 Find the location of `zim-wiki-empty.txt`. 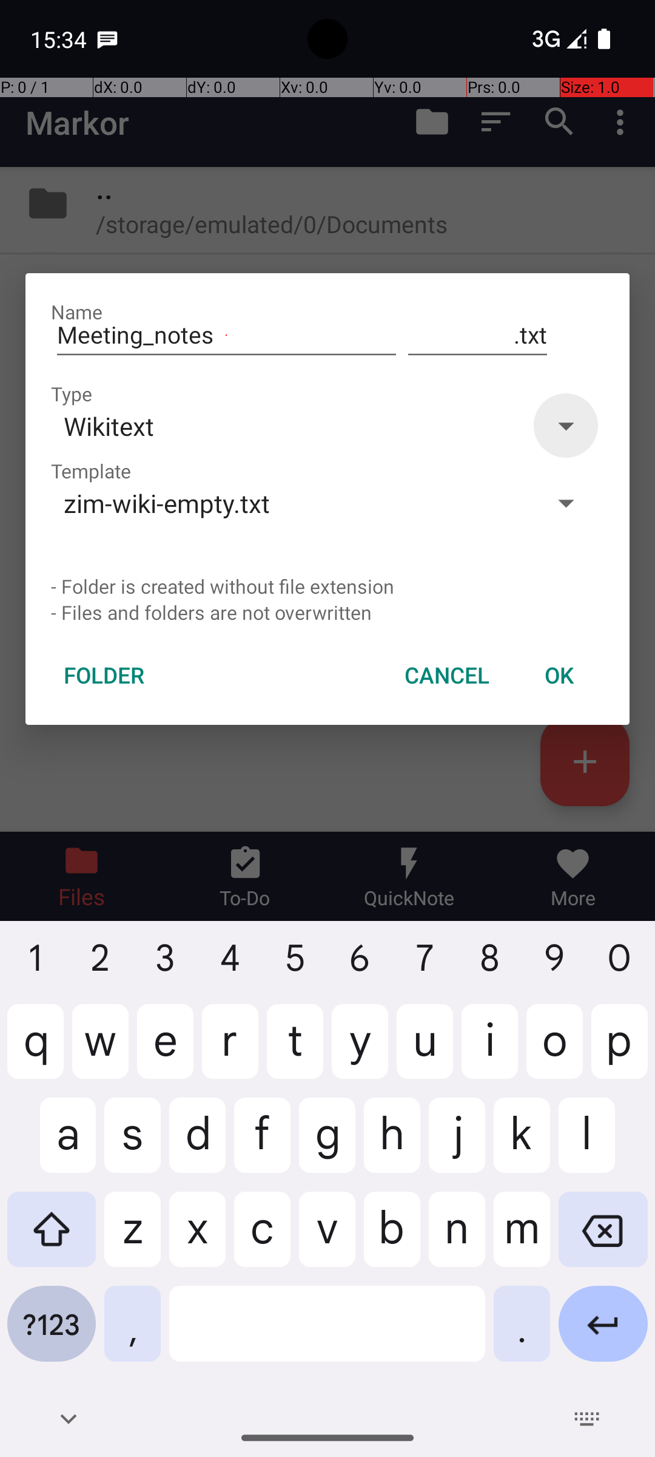

zim-wiki-empty.txt is located at coordinates (289, 503).